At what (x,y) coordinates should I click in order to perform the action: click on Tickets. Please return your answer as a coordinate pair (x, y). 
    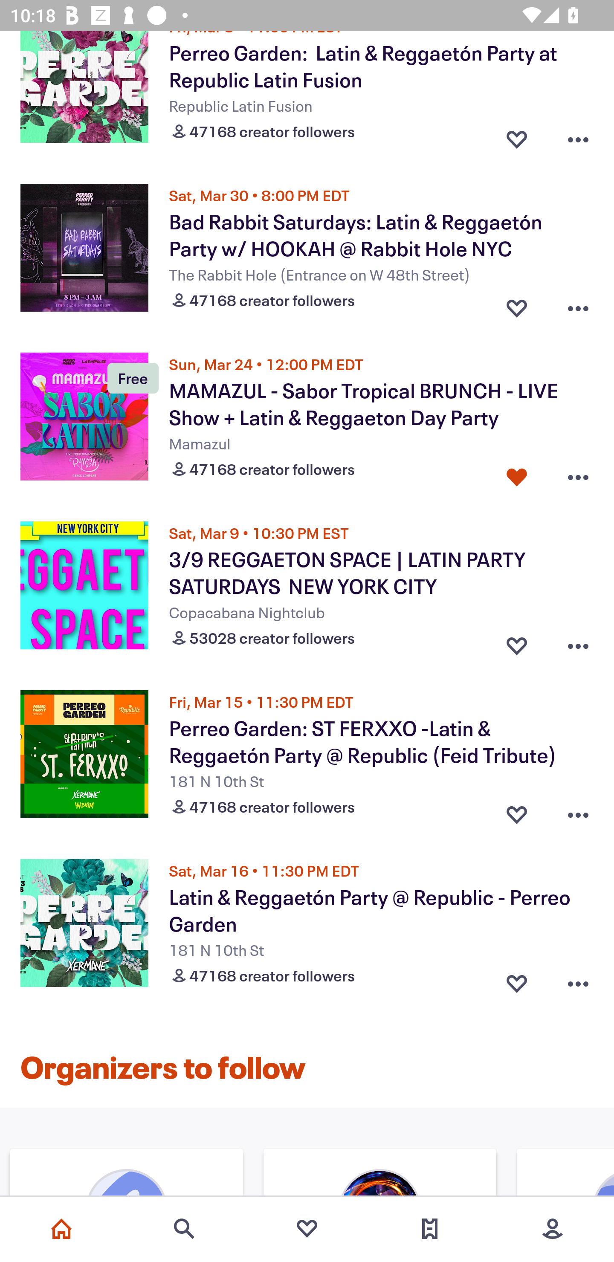
    Looking at the image, I should click on (430, 1229).